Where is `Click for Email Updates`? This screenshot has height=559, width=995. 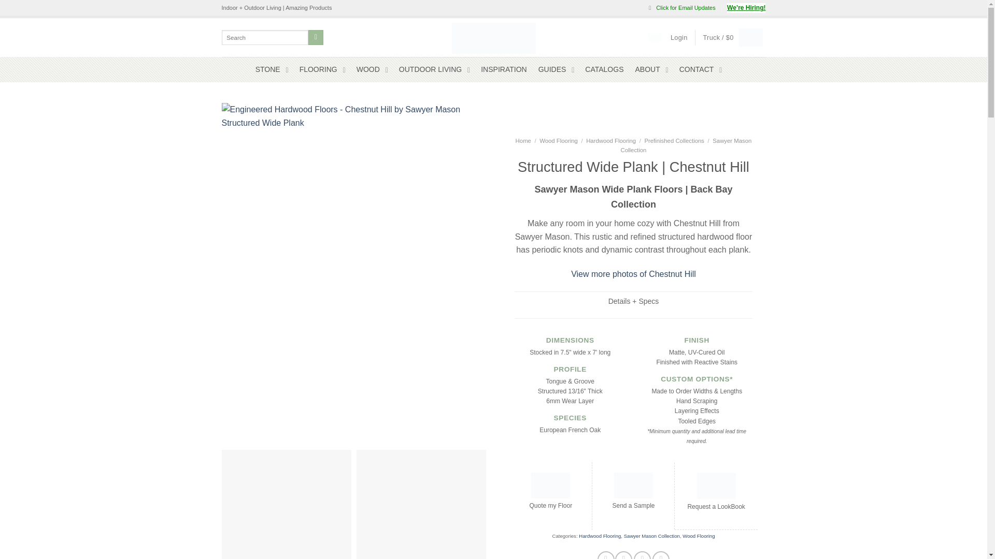
Click for Email Updates is located at coordinates (682, 8).